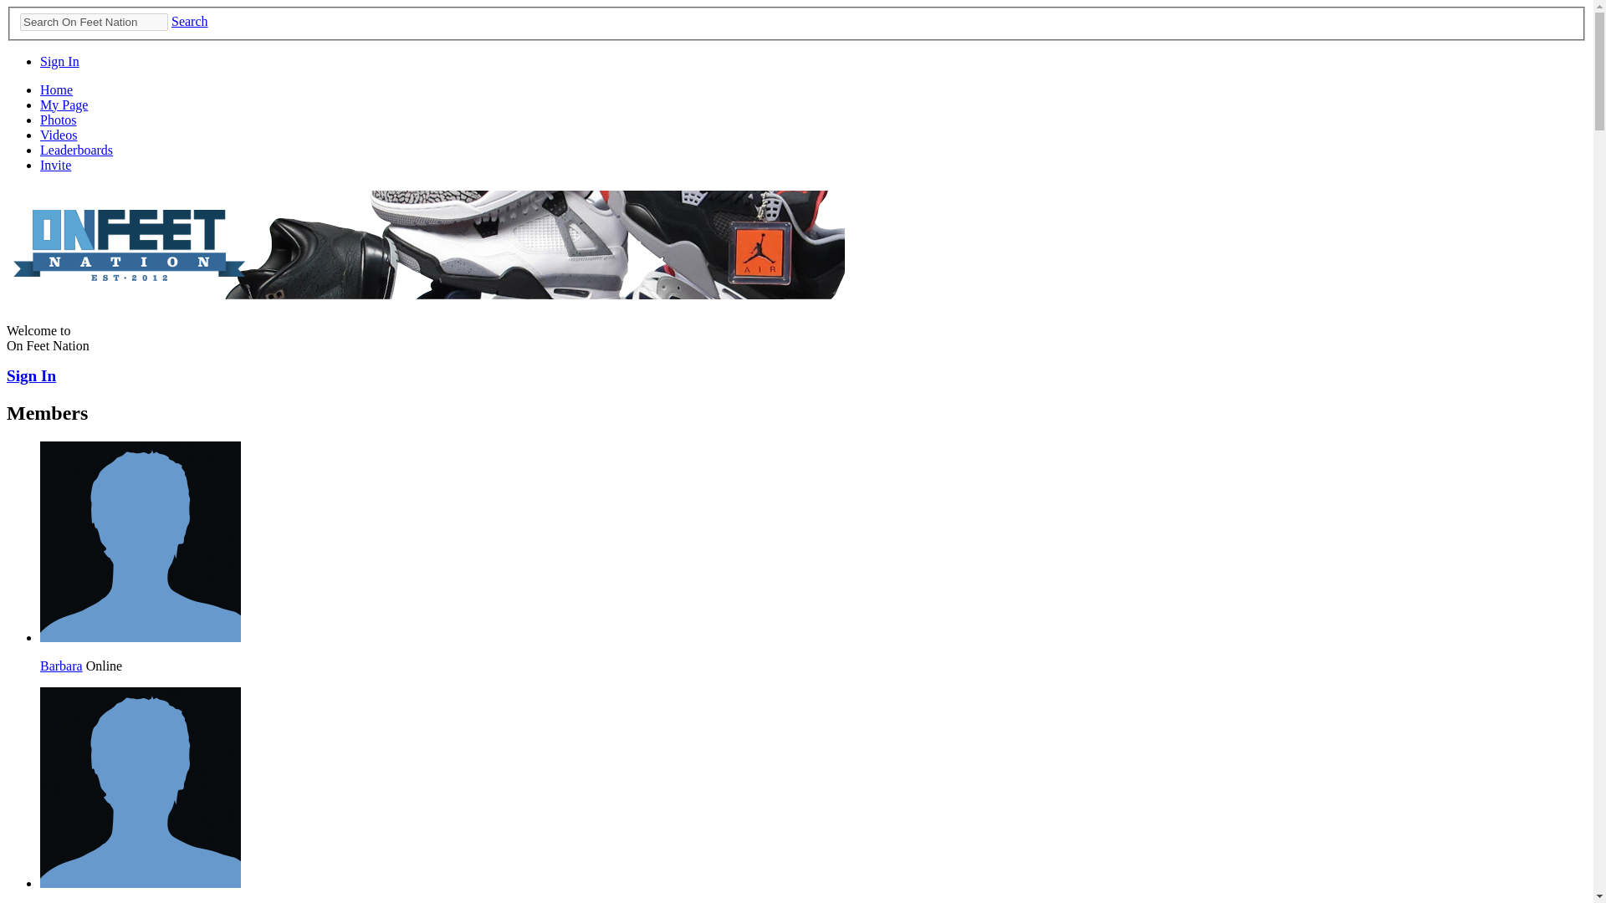 The image size is (1606, 903). I want to click on Sign In, so click(31, 375).